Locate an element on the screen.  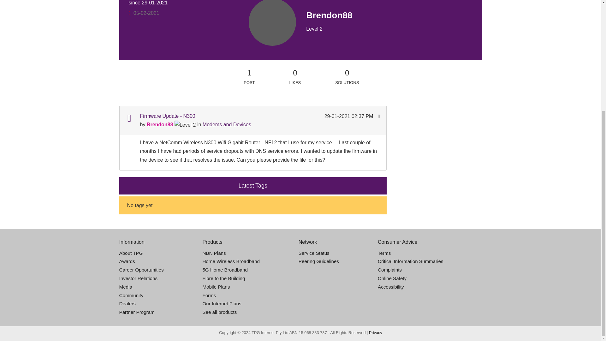
Brendon88 is located at coordinates (272, 46).